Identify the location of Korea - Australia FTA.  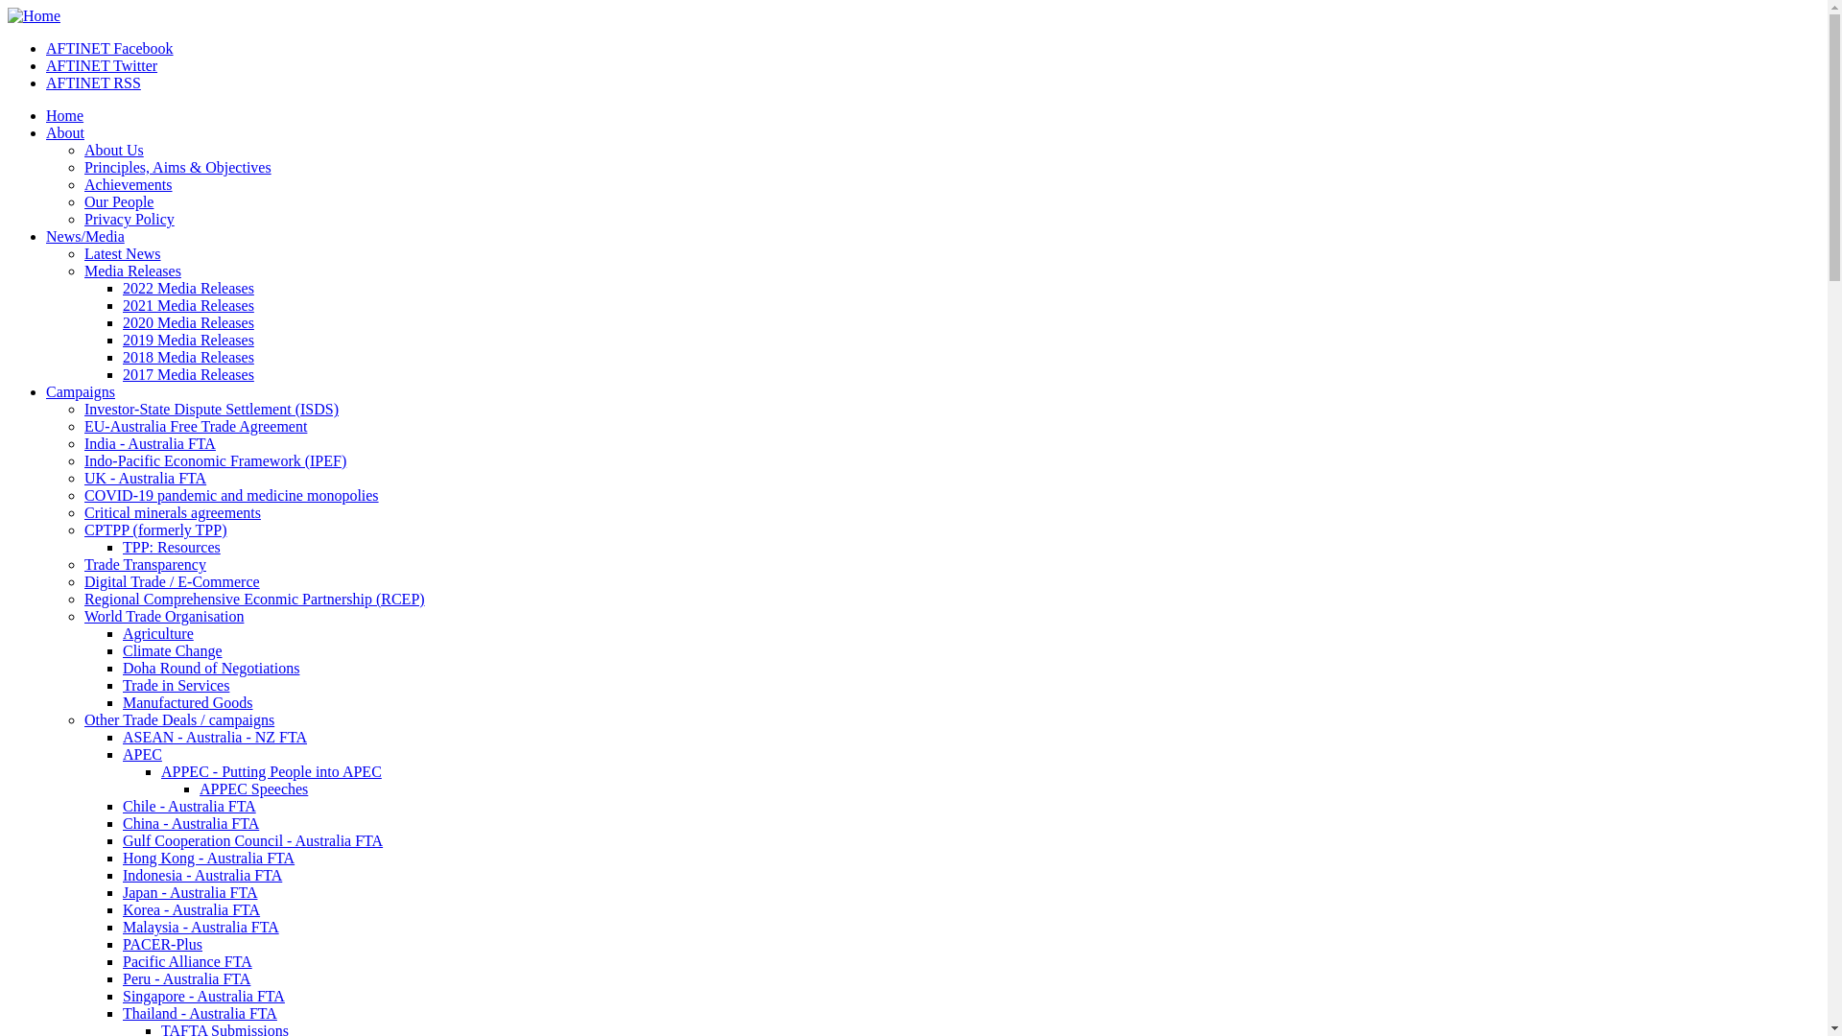
(192, 909).